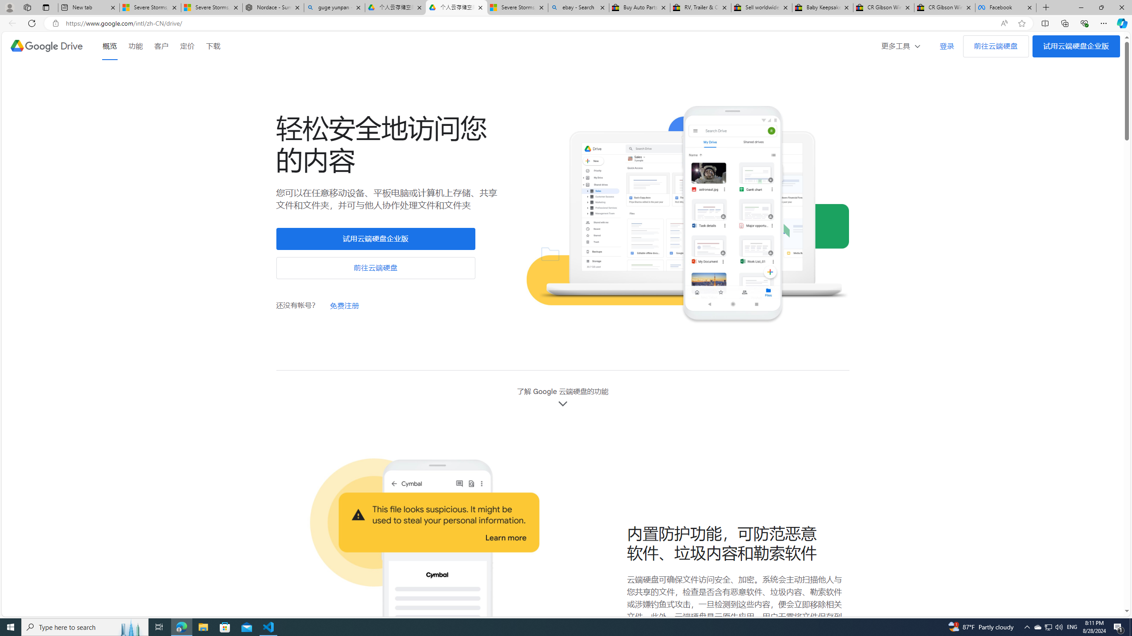 Image resolution: width=1132 pixels, height=636 pixels. What do you see at coordinates (761, 8) in the screenshot?
I see `Sell worldwide with eBay` at bounding box center [761, 8].